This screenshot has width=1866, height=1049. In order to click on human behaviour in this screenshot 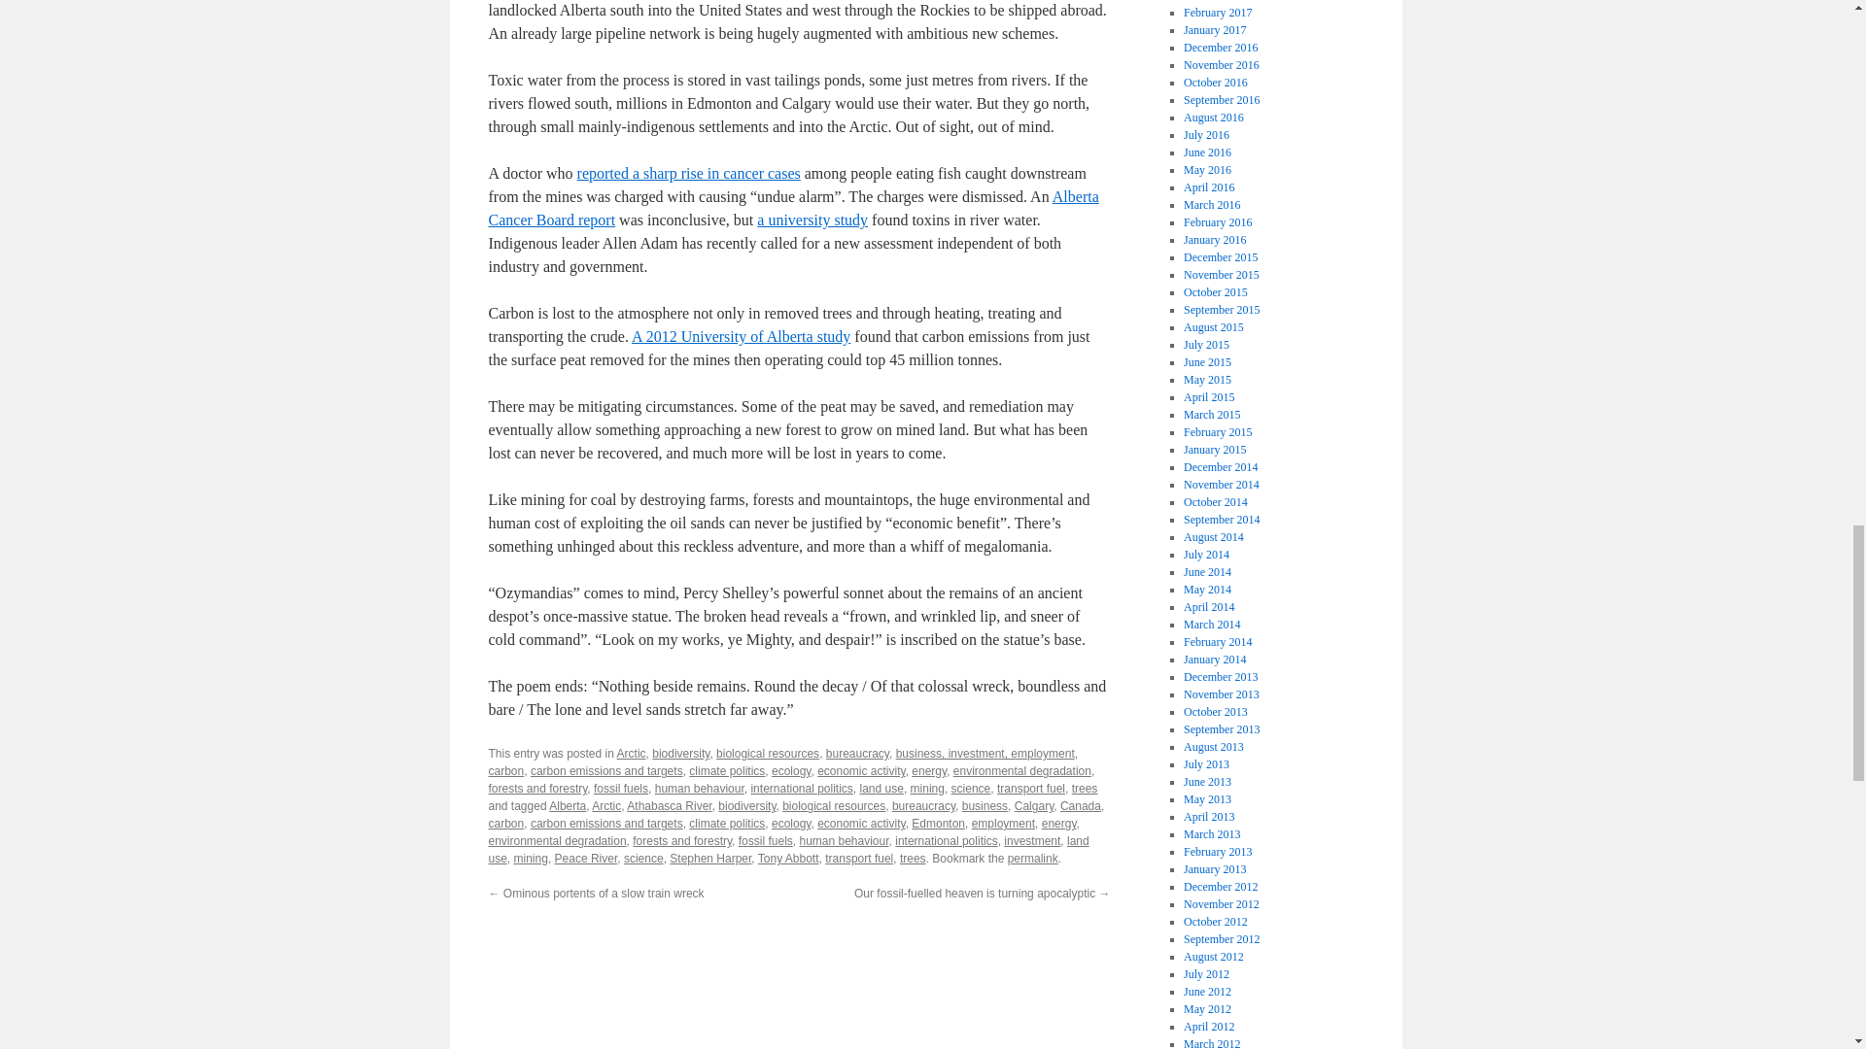, I will do `click(700, 788)`.